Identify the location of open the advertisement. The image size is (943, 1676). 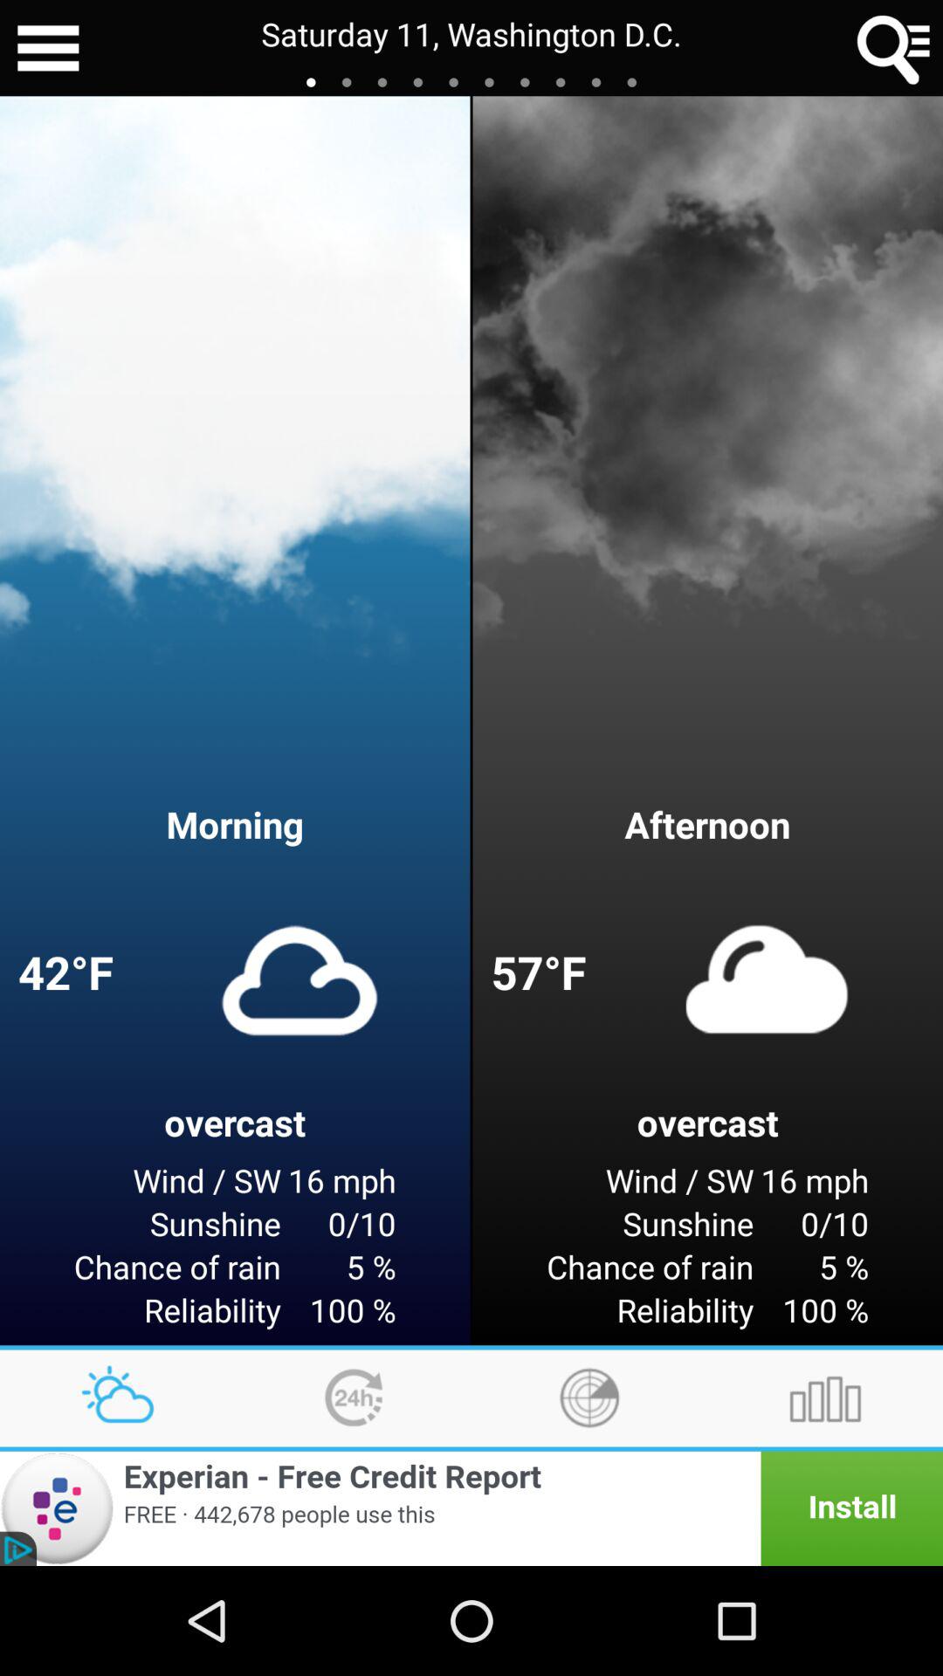
(471, 1508).